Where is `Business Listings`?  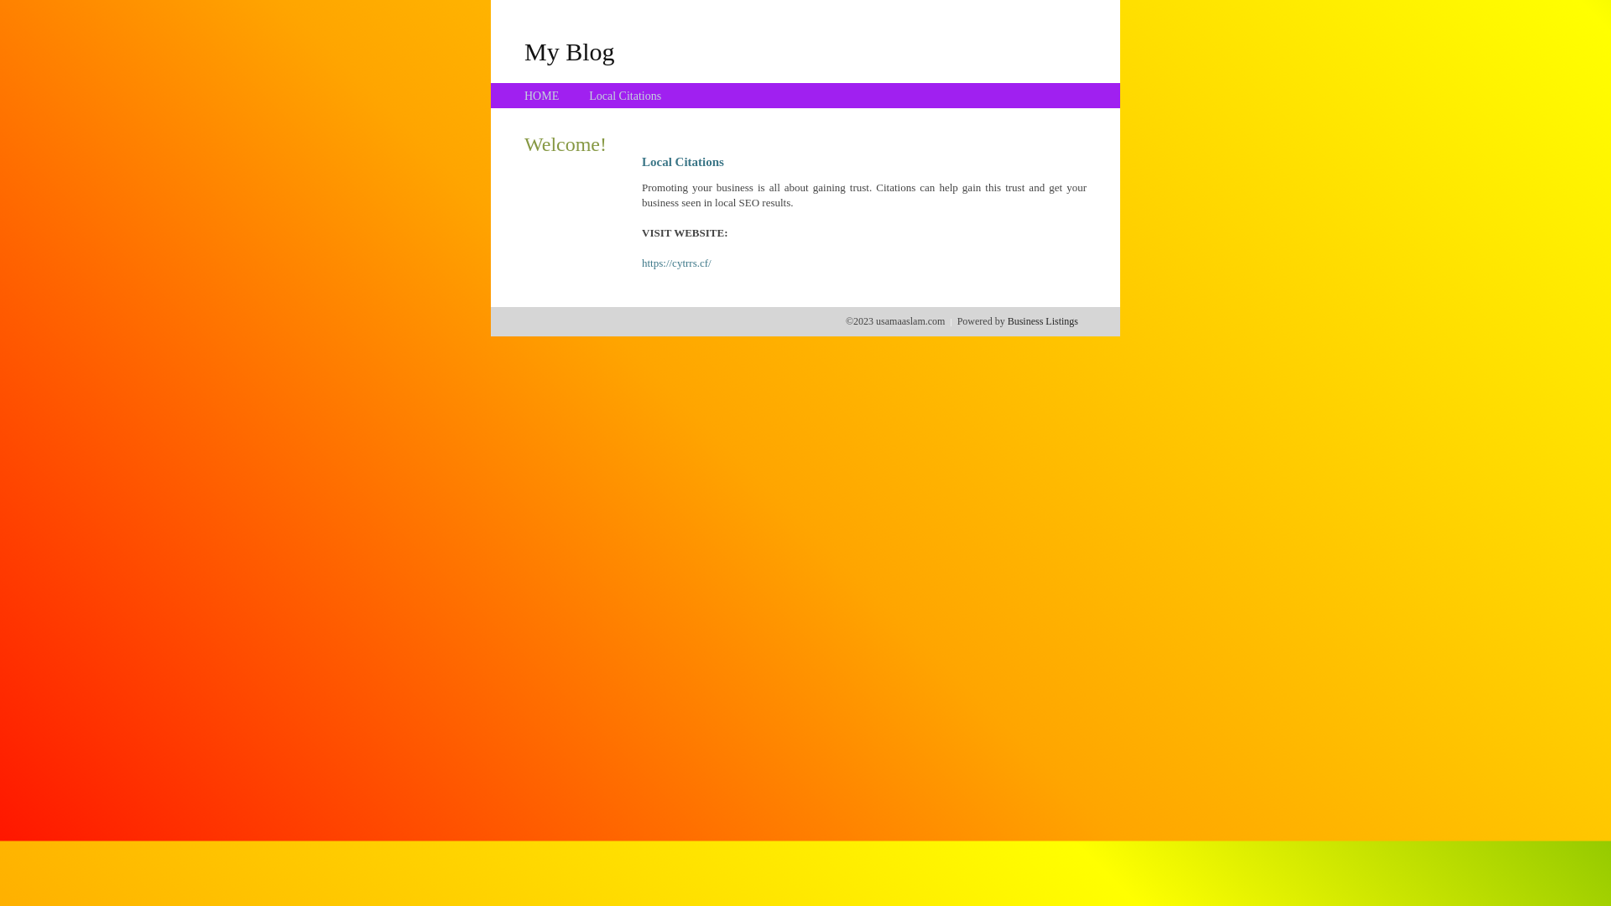 Business Listings is located at coordinates (1043, 321).